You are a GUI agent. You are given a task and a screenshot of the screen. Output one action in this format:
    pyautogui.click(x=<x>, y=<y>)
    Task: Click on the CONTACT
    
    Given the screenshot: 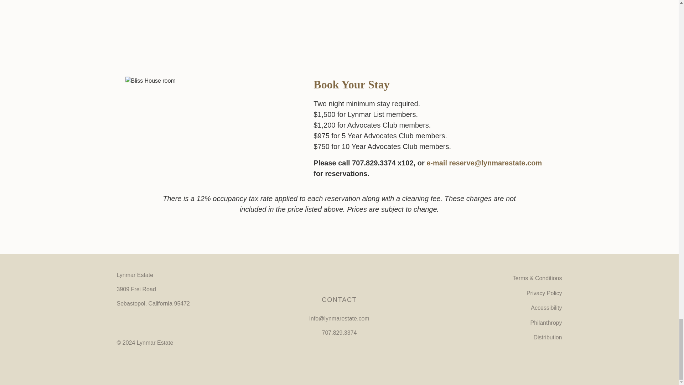 What is the action you would take?
    pyautogui.click(x=339, y=299)
    